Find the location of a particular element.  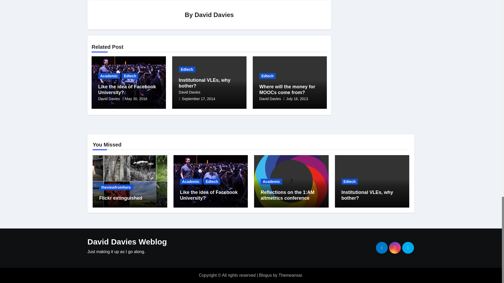

Permalink to: Flickr extinguished is located at coordinates (121, 198).